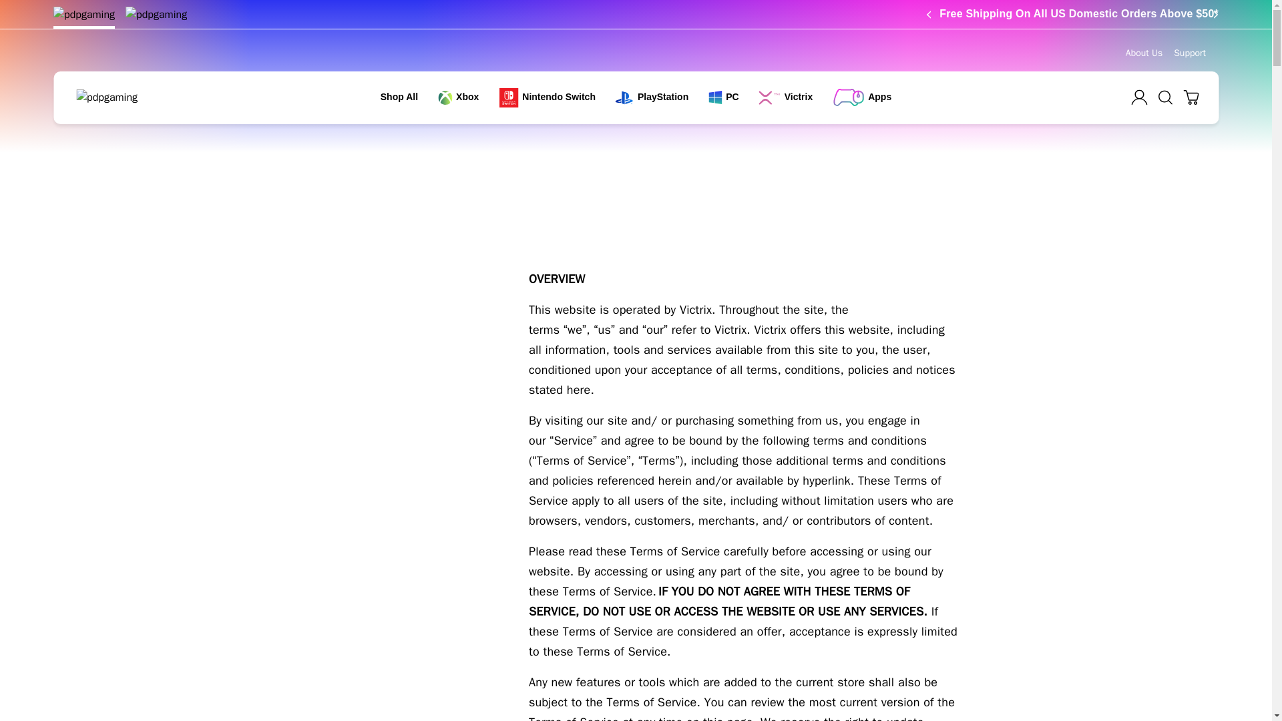 This screenshot has width=1282, height=721. What do you see at coordinates (1190, 53) in the screenshot?
I see `Support` at bounding box center [1190, 53].